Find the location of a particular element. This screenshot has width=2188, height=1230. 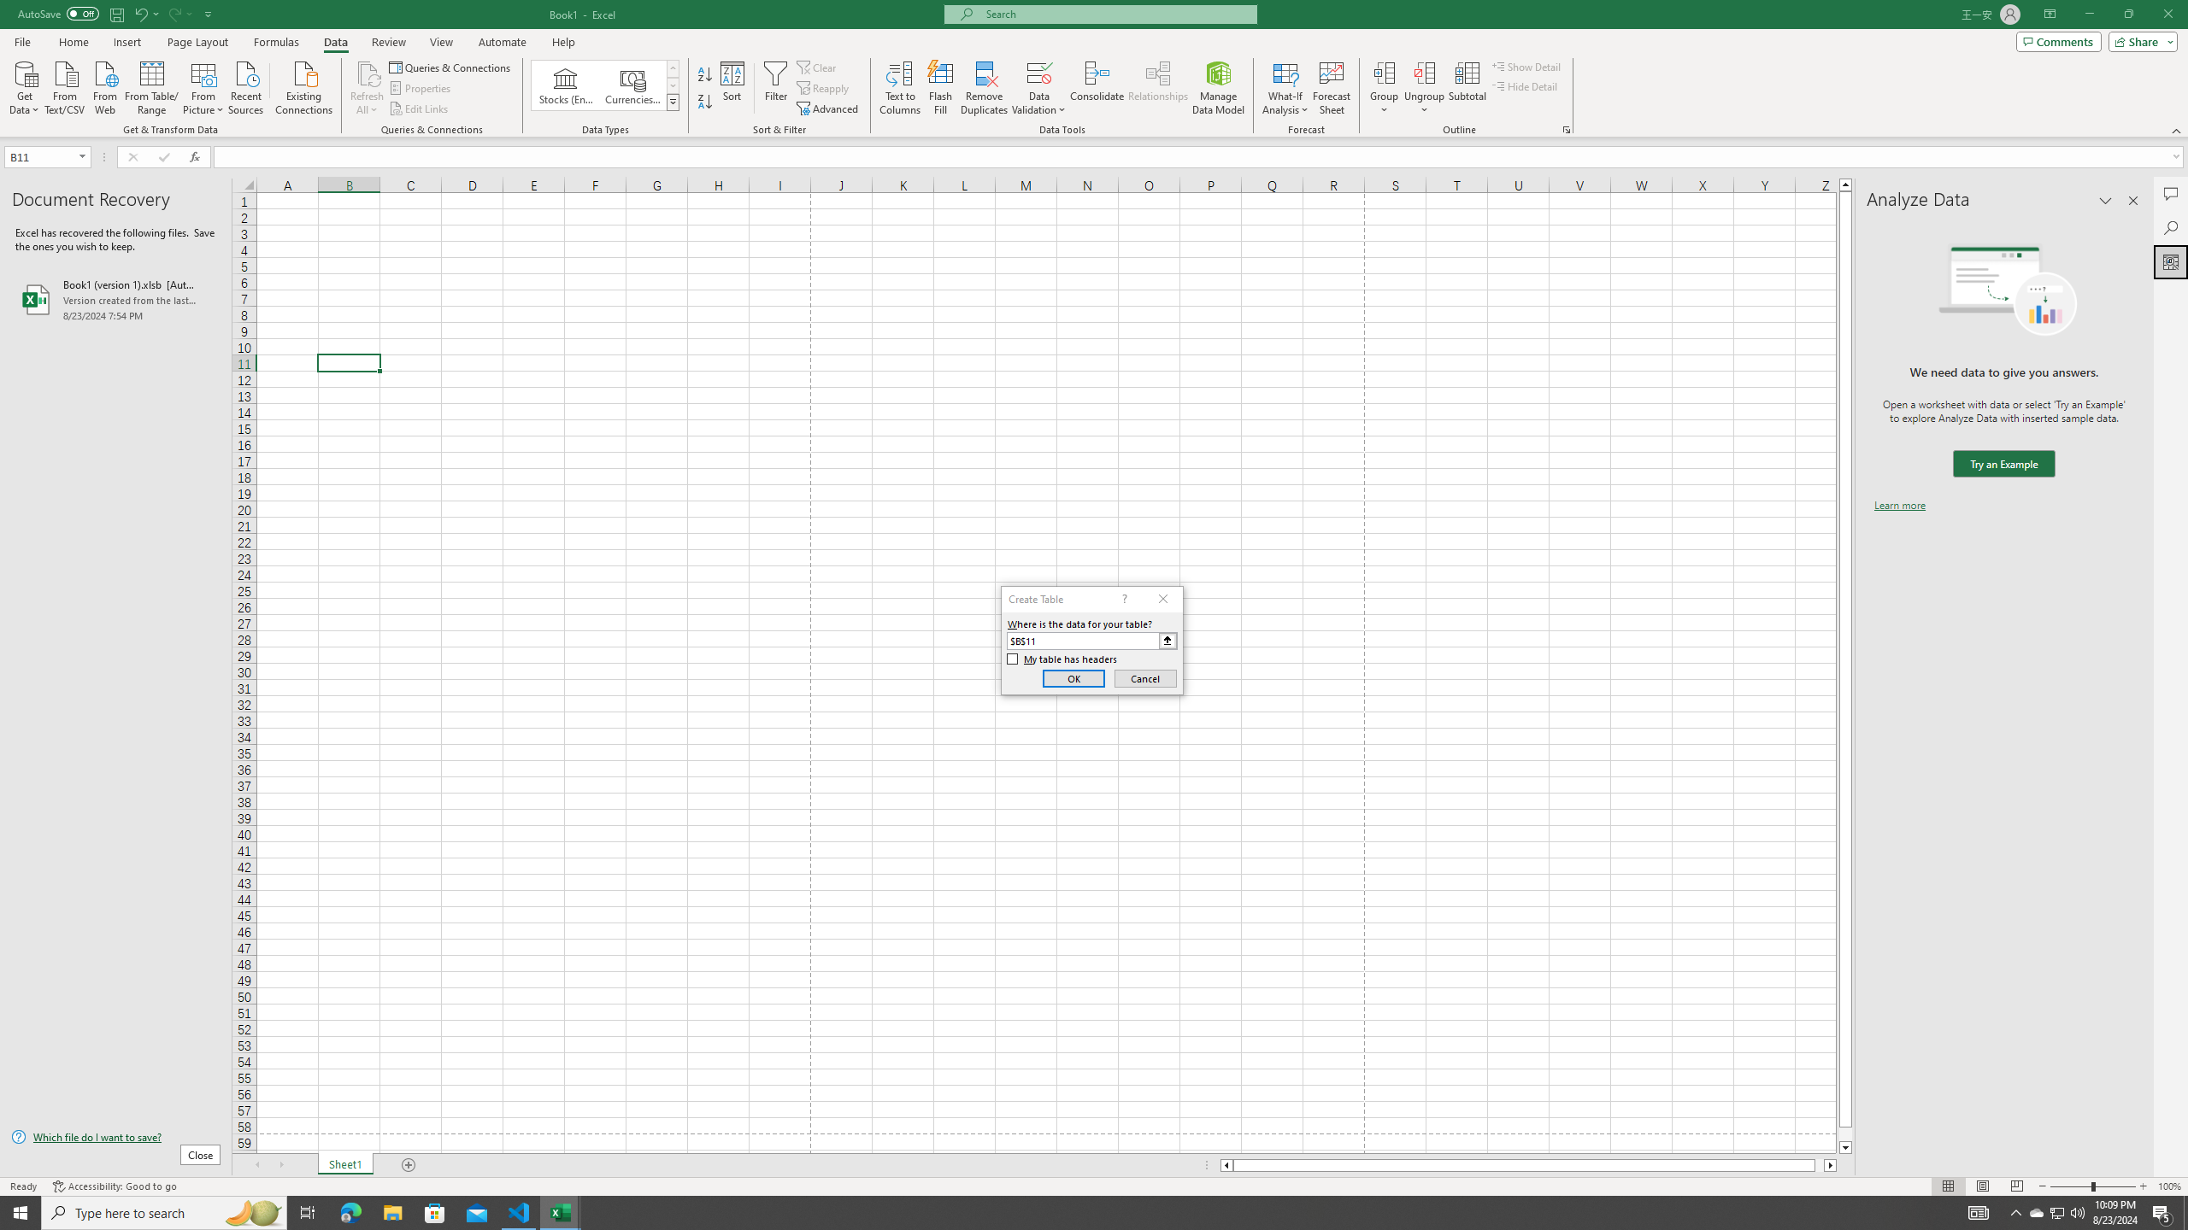

Manage Data Model is located at coordinates (1219, 88).